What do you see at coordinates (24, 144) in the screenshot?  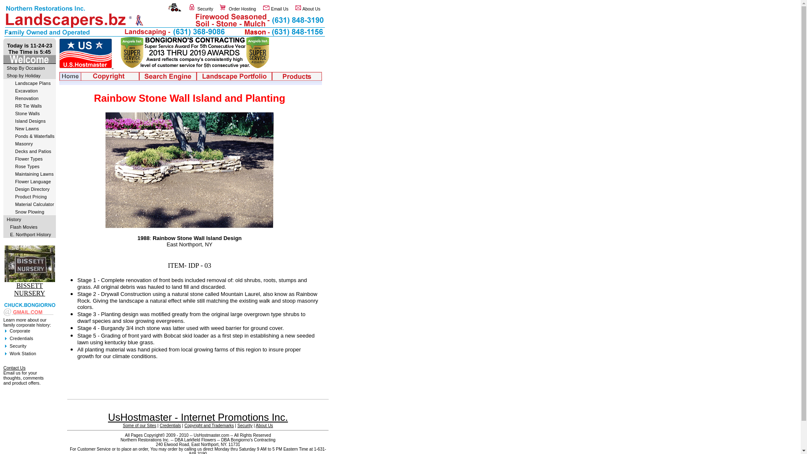 I see `Masonry` at bounding box center [24, 144].